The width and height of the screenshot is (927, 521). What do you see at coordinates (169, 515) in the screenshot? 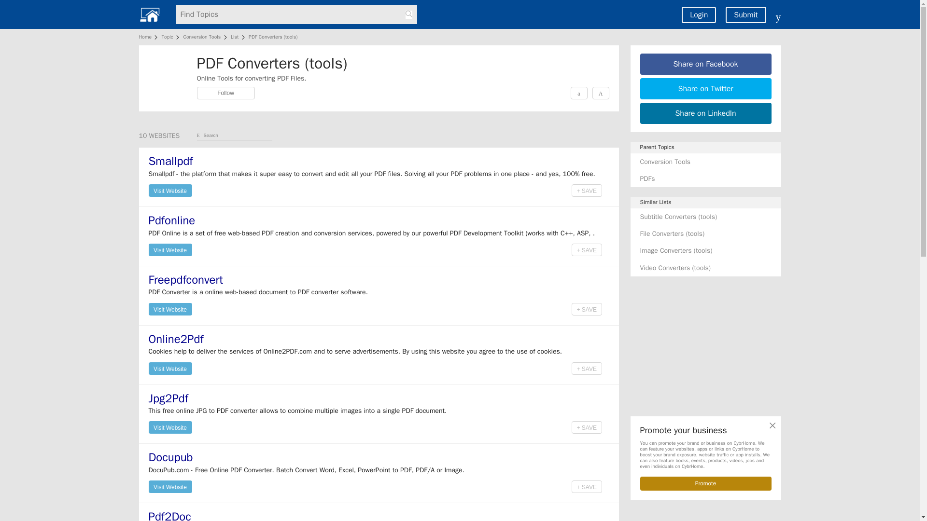
I see `Pdf2Doc` at bounding box center [169, 515].